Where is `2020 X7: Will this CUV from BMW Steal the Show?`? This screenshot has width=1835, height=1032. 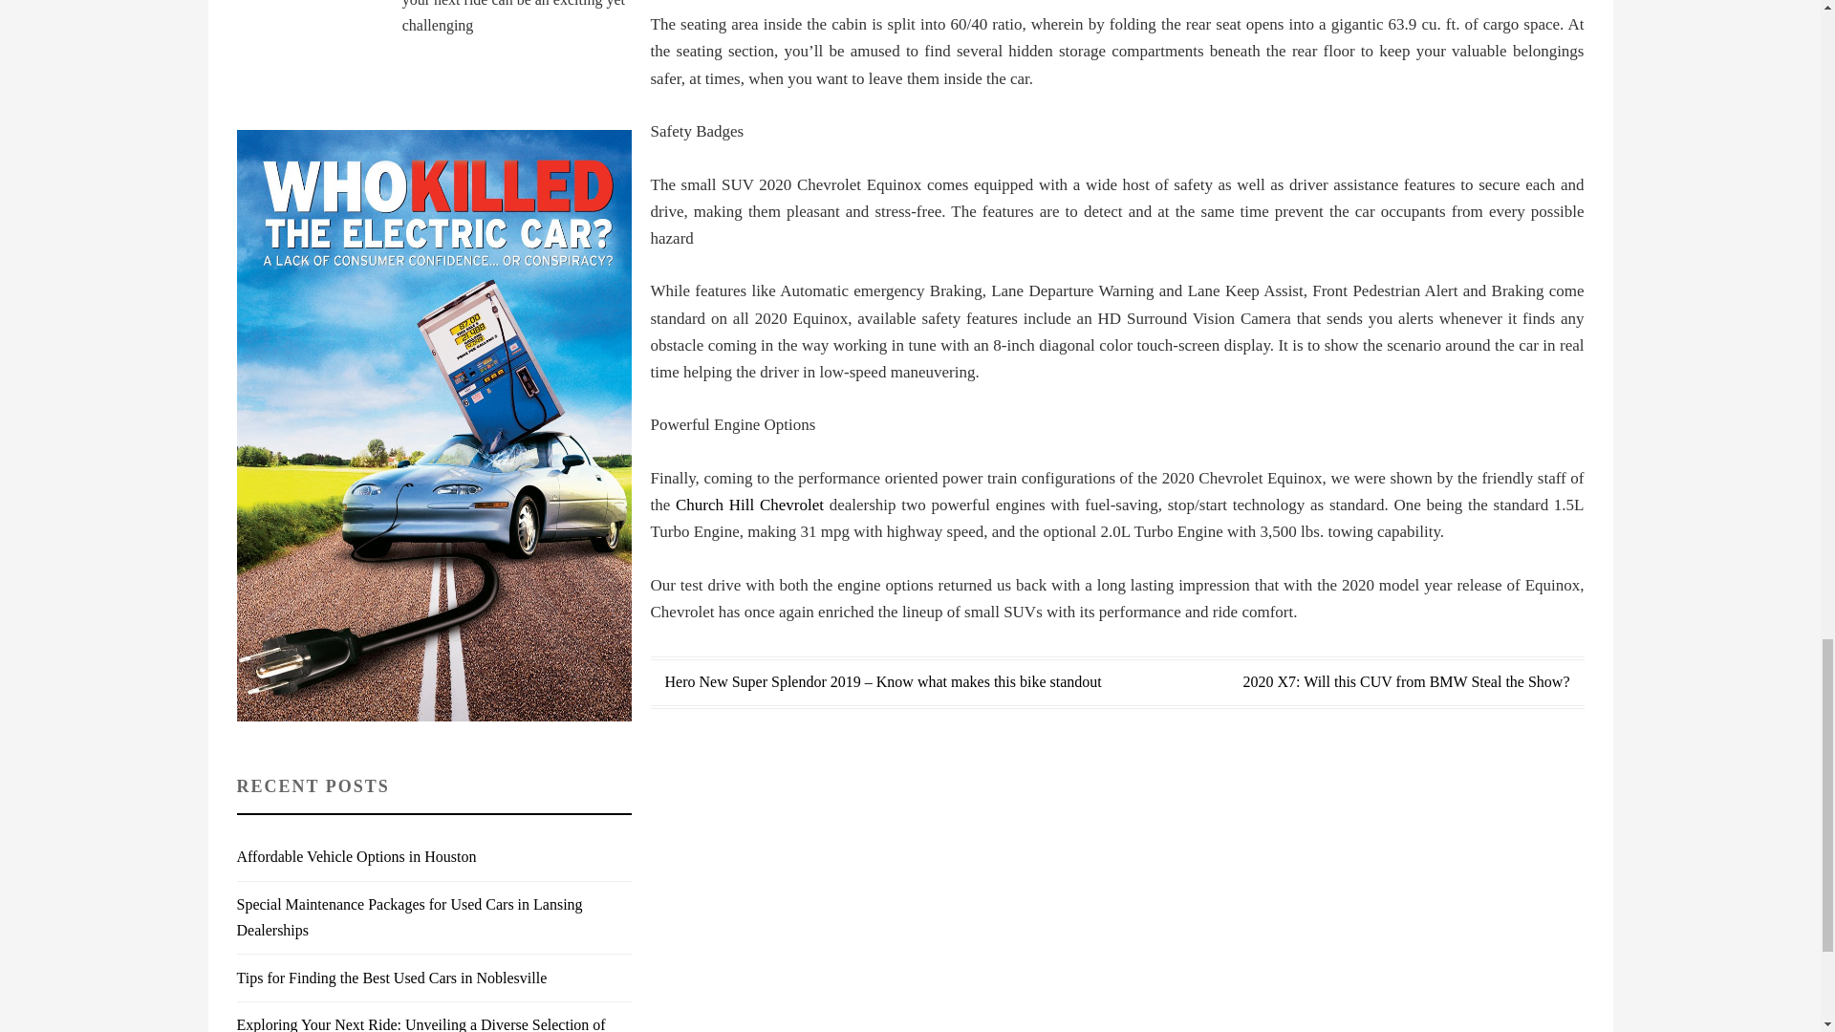
2020 X7: Will this CUV from BMW Steal the Show? is located at coordinates (1405, 682).